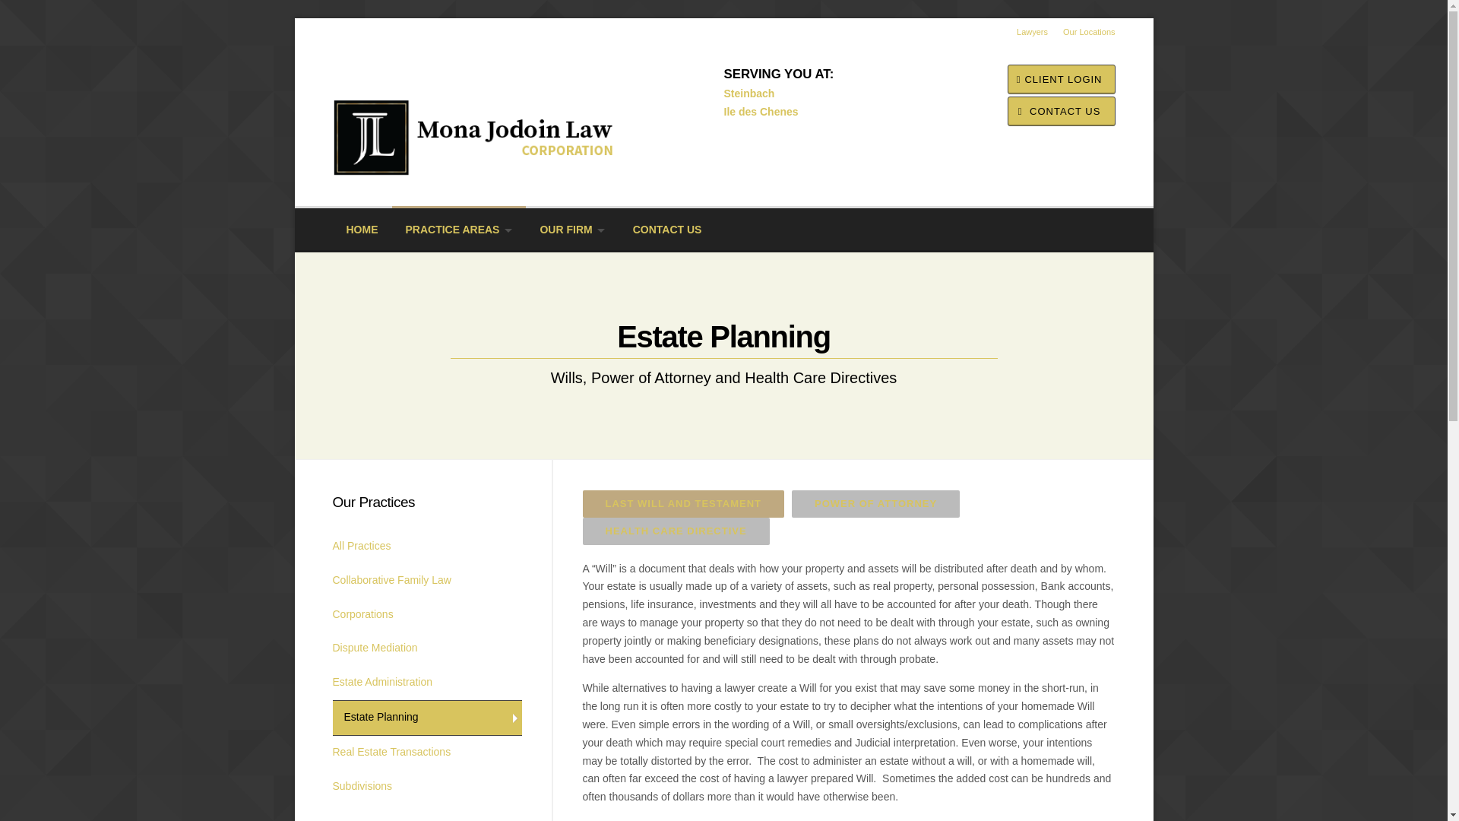 The image size is (1459, 821). What do you see at coordinates (875, 503) in the screenshot?
I see `POWER OF ATTORNEY` at bounding box center [875, 503].